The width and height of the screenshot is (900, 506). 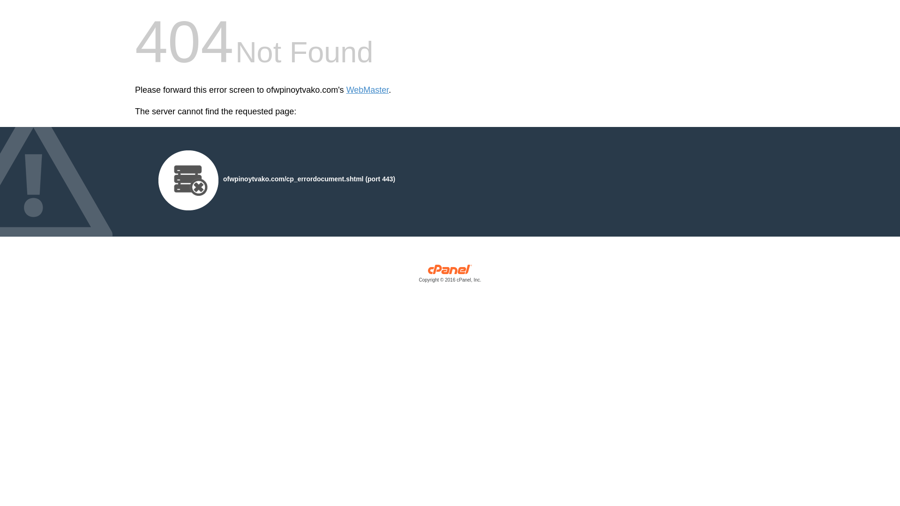 I want to click on WebMaster, so click(x=367, y=90).